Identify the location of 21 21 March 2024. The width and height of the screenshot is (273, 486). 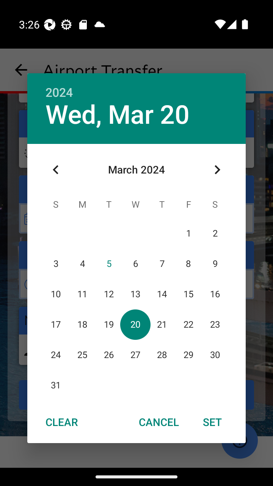
(162, 324).